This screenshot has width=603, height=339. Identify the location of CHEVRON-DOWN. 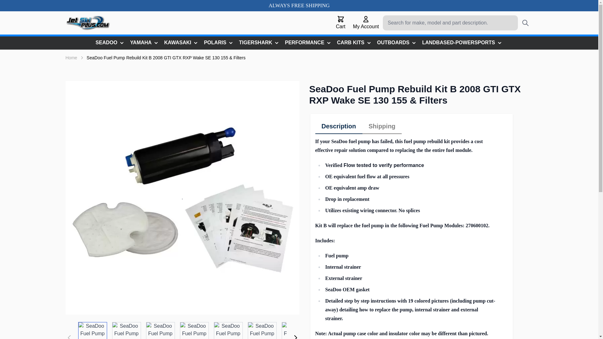
(414, 43).